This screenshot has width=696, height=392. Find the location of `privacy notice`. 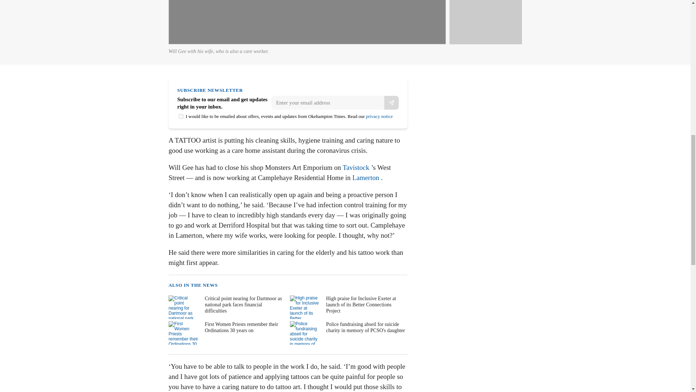

privacy notice is located at coordinates (379, 116).